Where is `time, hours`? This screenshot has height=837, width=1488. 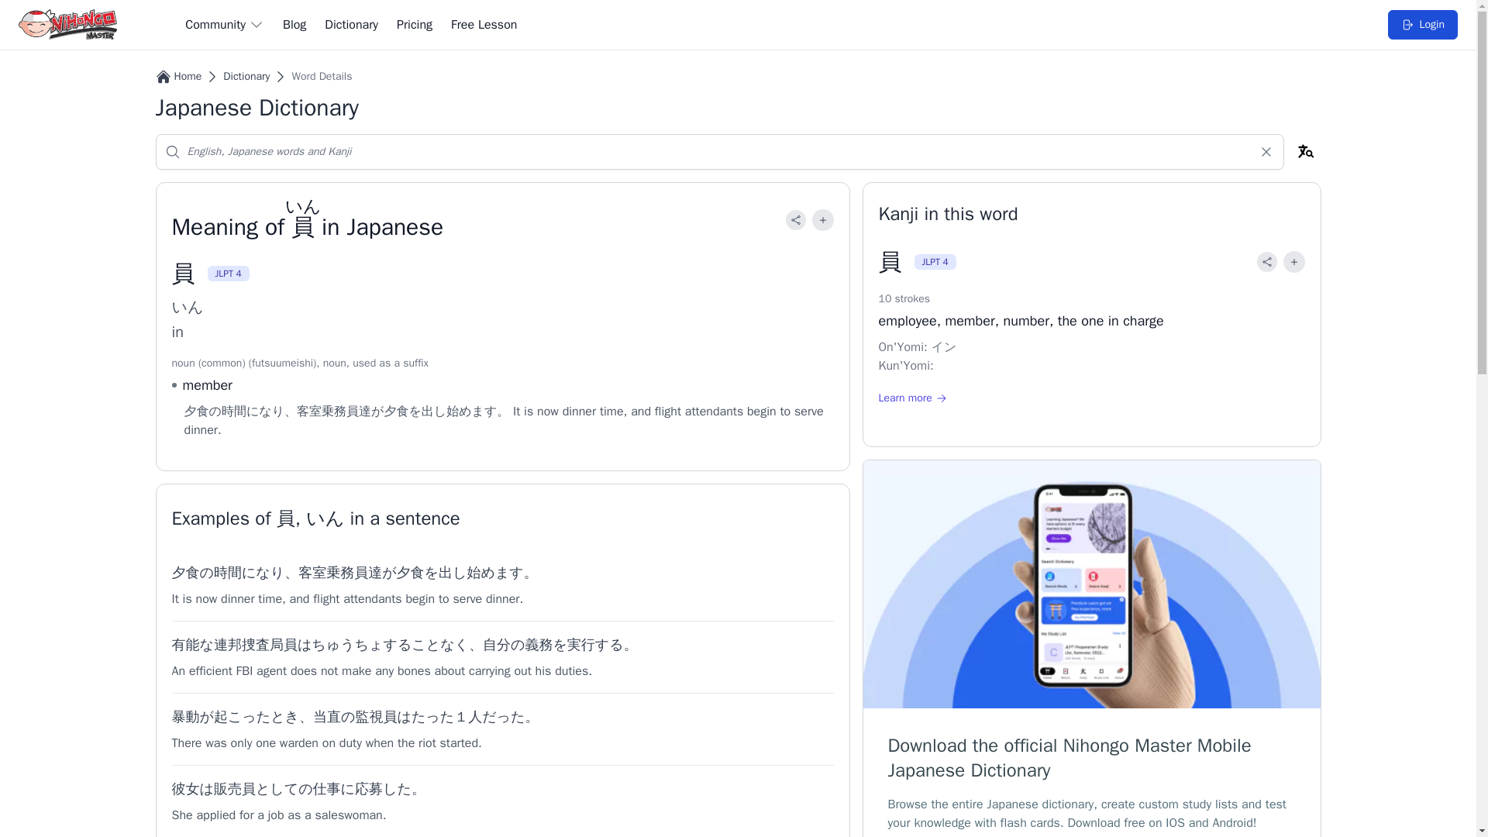 time, hours is located at coordinates (228, 572).